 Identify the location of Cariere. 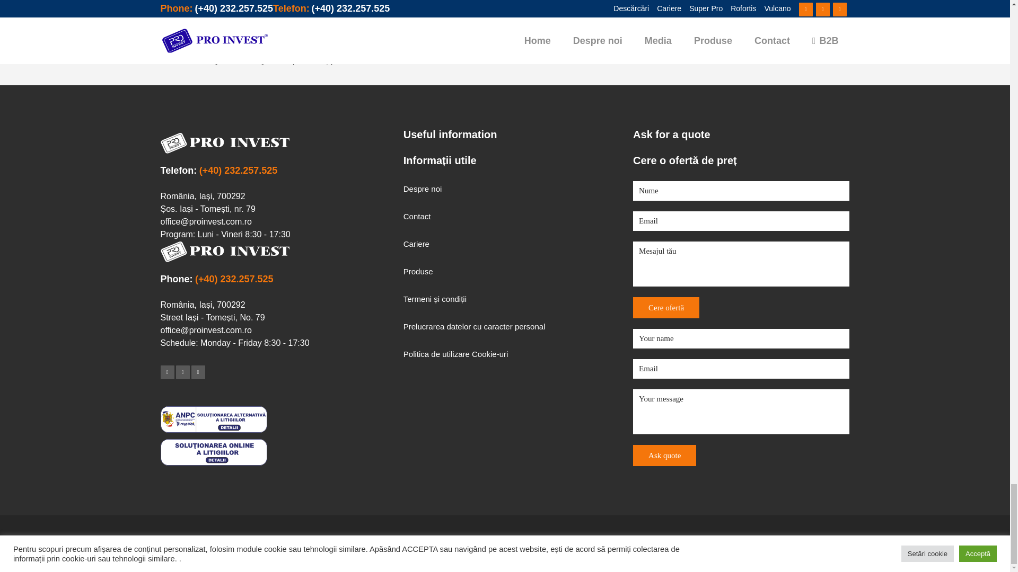
(510, 244).